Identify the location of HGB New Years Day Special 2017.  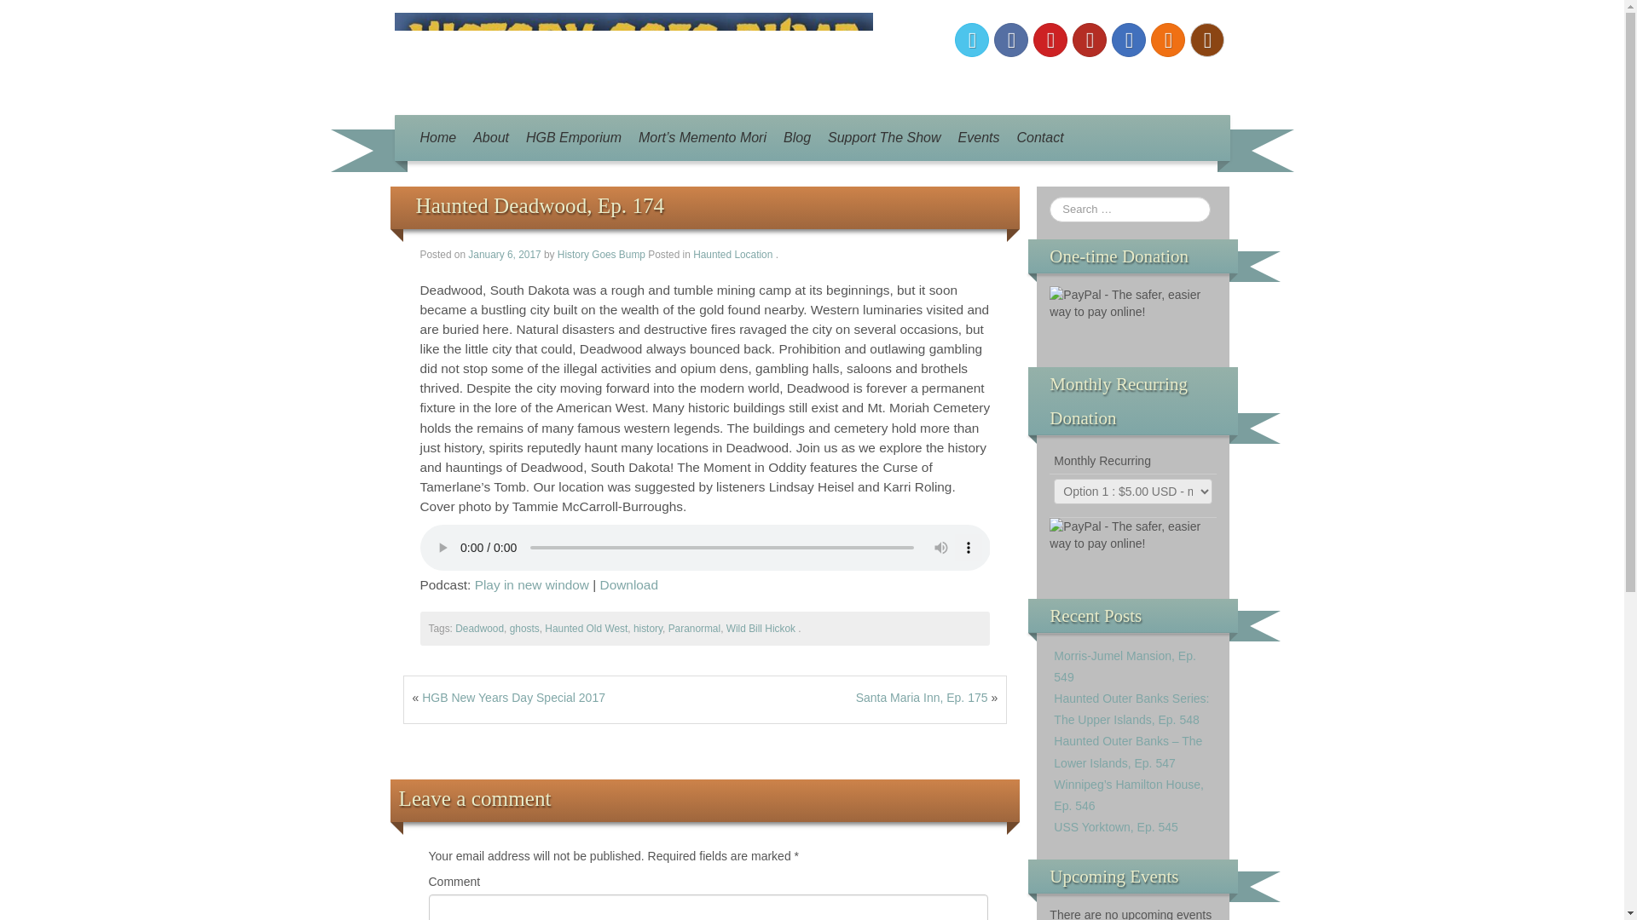
(513, 698).